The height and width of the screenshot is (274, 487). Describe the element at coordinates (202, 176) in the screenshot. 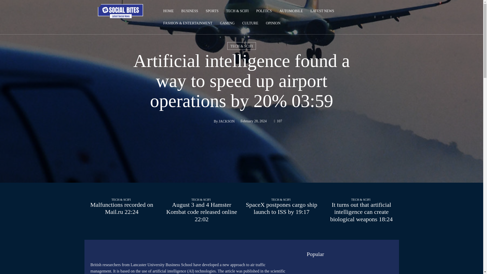

I see `August 3 and 4 Hamster Kombat code released online 22:02` at that location.